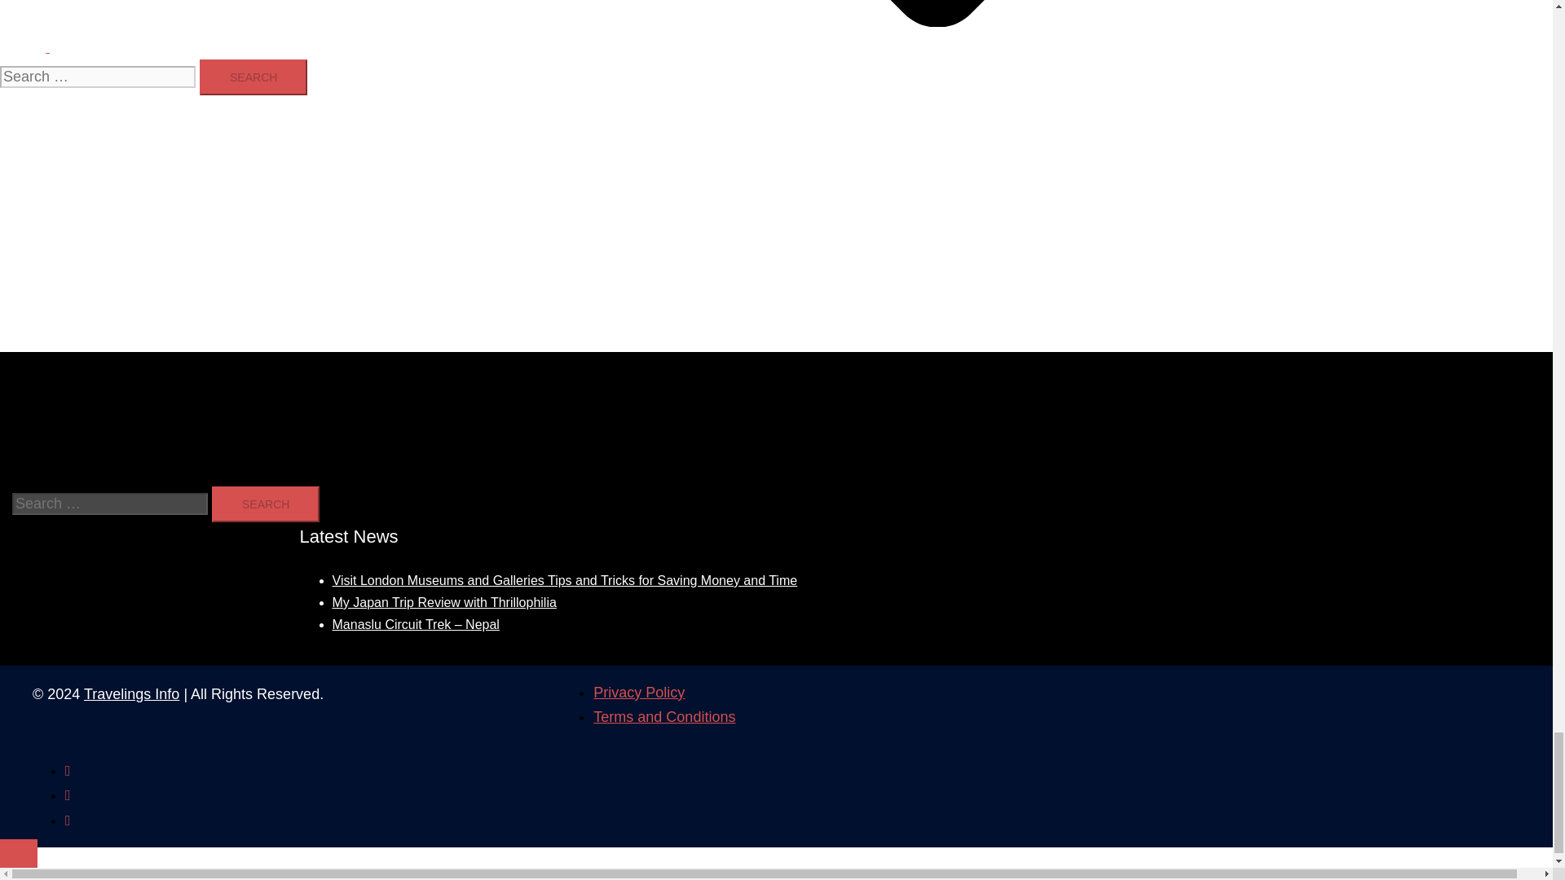  Describe the element at coordinates (265, 504) in the screenshot. I see `Search` at that location.